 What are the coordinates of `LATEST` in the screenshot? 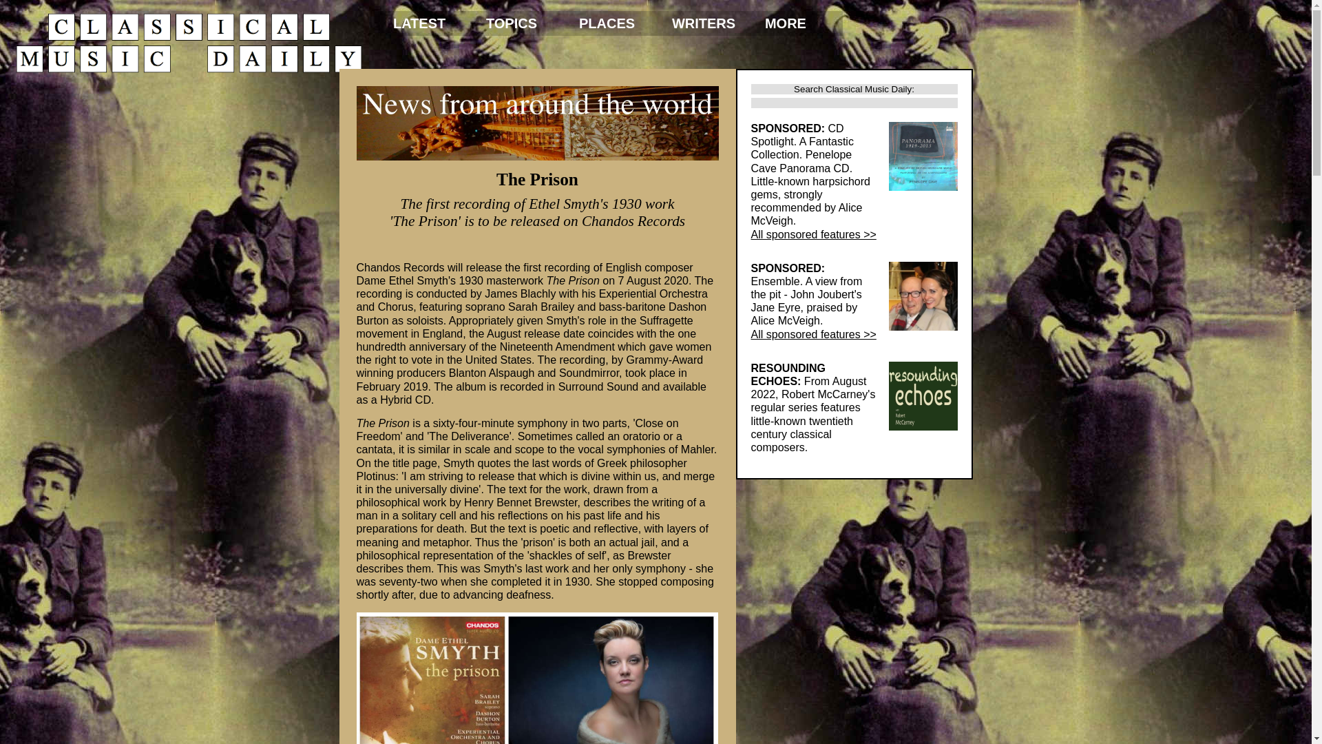 It's located at (424, 23).